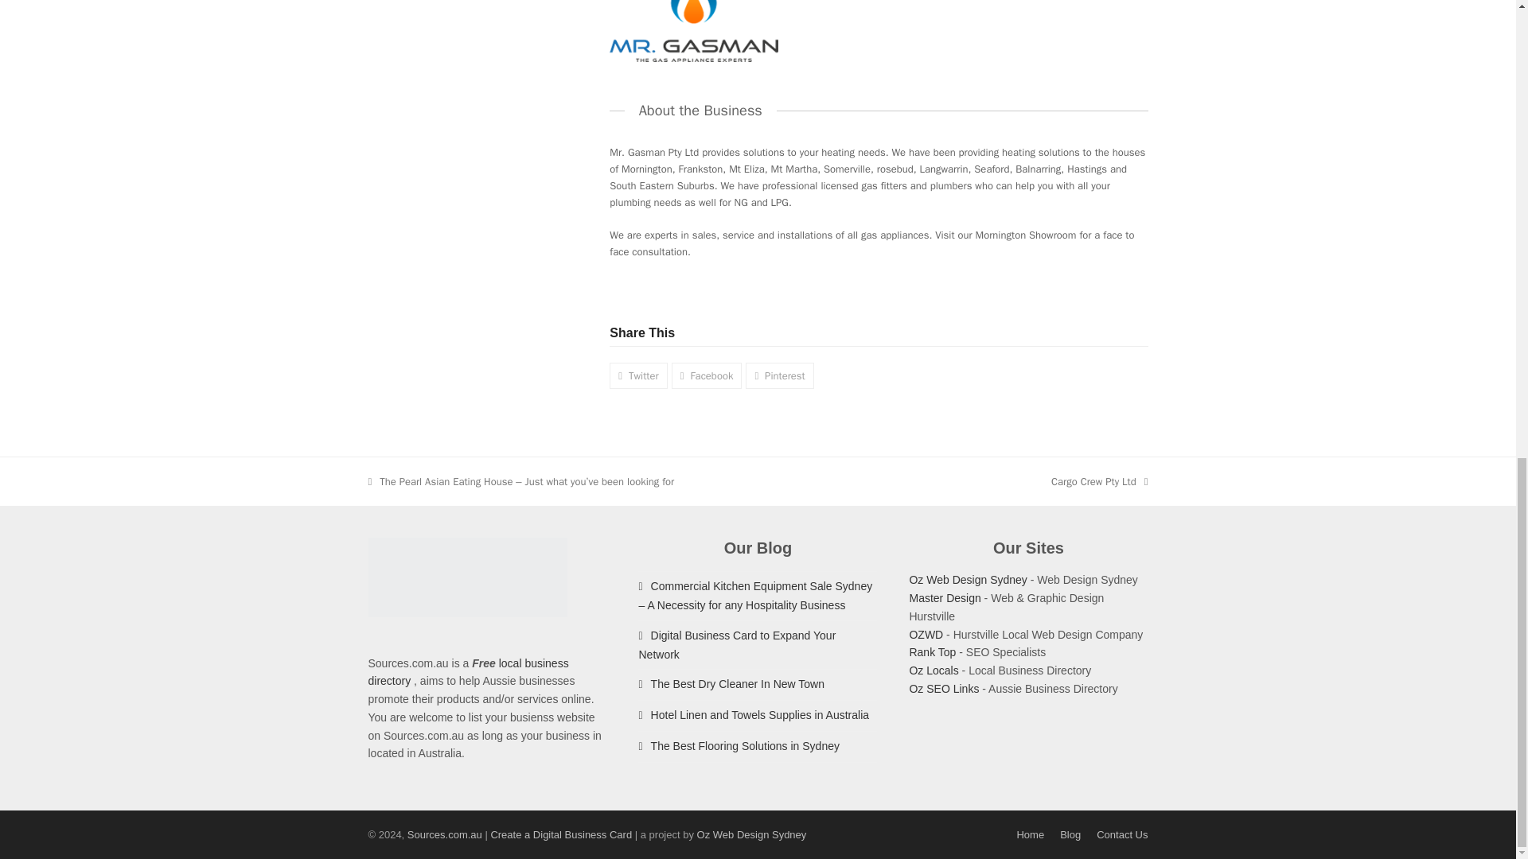  I want to click on local business directory, so click(468, 673).